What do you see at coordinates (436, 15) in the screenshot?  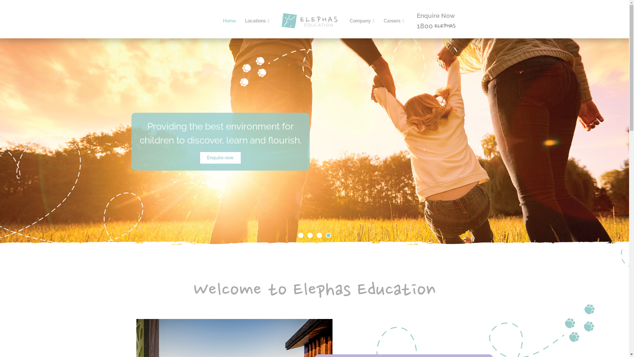 I see `Enquire Now` at bounding box center [436, 15].